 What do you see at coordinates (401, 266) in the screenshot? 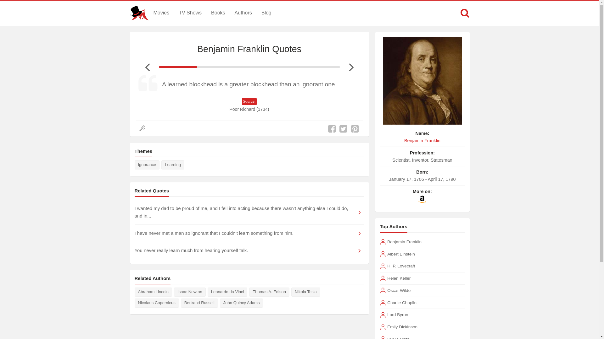
I see `H. P. Lovecraft` at bounding box center [401, 266].